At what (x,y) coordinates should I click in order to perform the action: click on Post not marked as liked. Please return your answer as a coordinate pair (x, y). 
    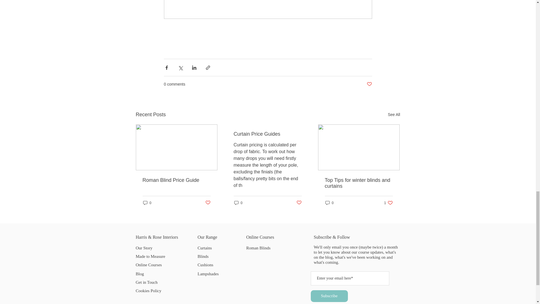
    Looking at the image, I should click on (369, 84).